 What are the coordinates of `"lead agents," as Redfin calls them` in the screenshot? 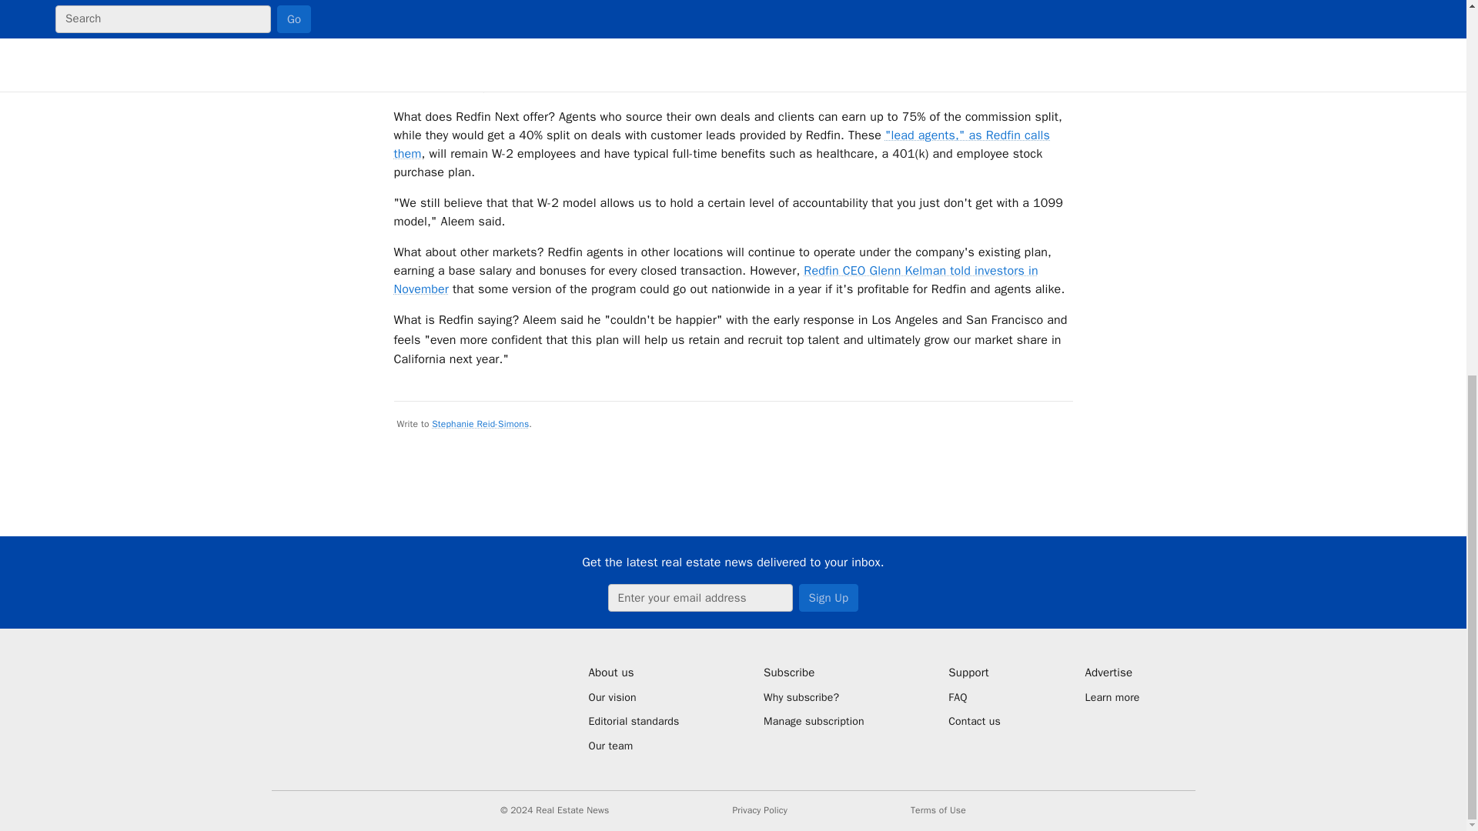 It's located at (722, 145).